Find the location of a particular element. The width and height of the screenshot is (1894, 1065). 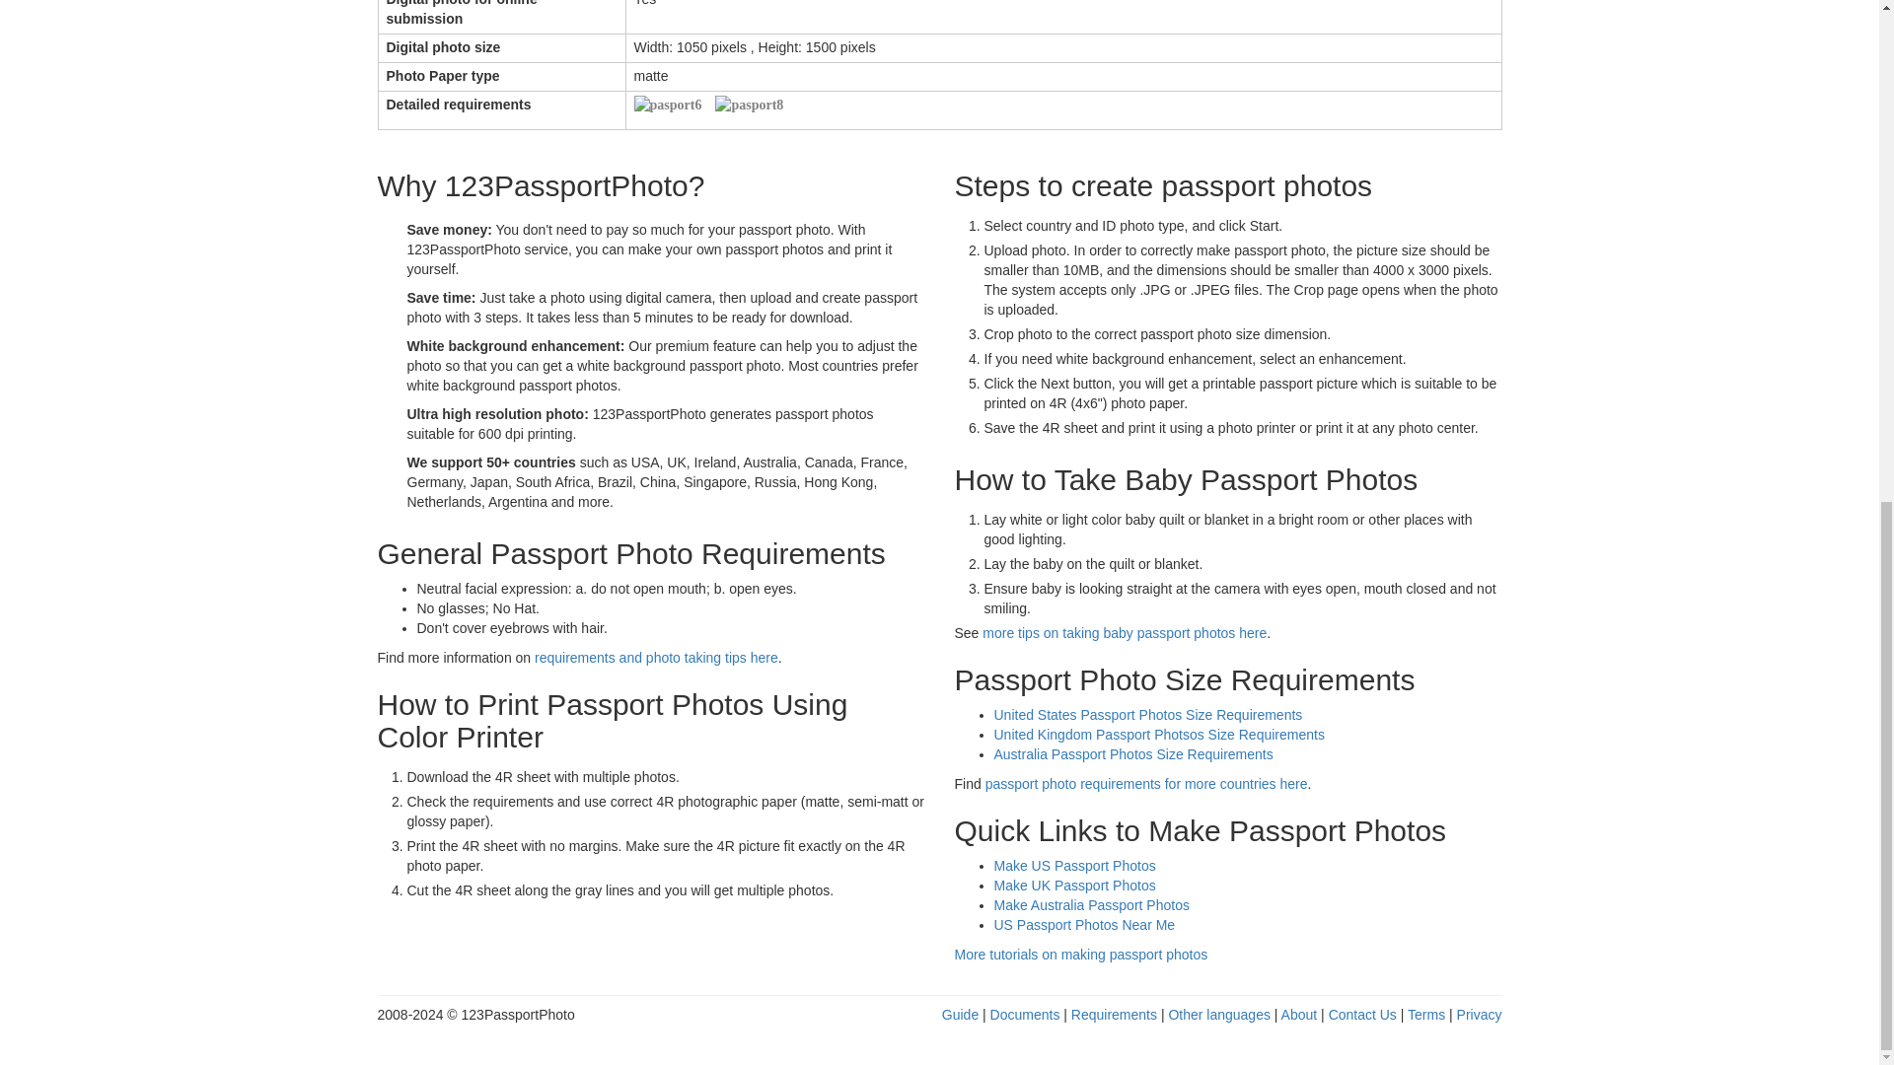

Make US Passport Photos is located at coordinates (1075, 866).